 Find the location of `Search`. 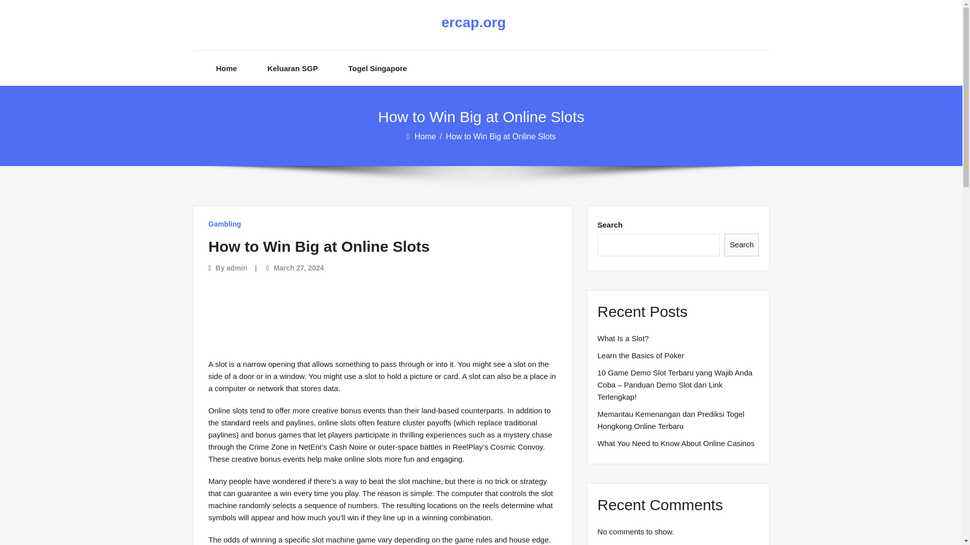

Search is located at coordinates (742, 245).